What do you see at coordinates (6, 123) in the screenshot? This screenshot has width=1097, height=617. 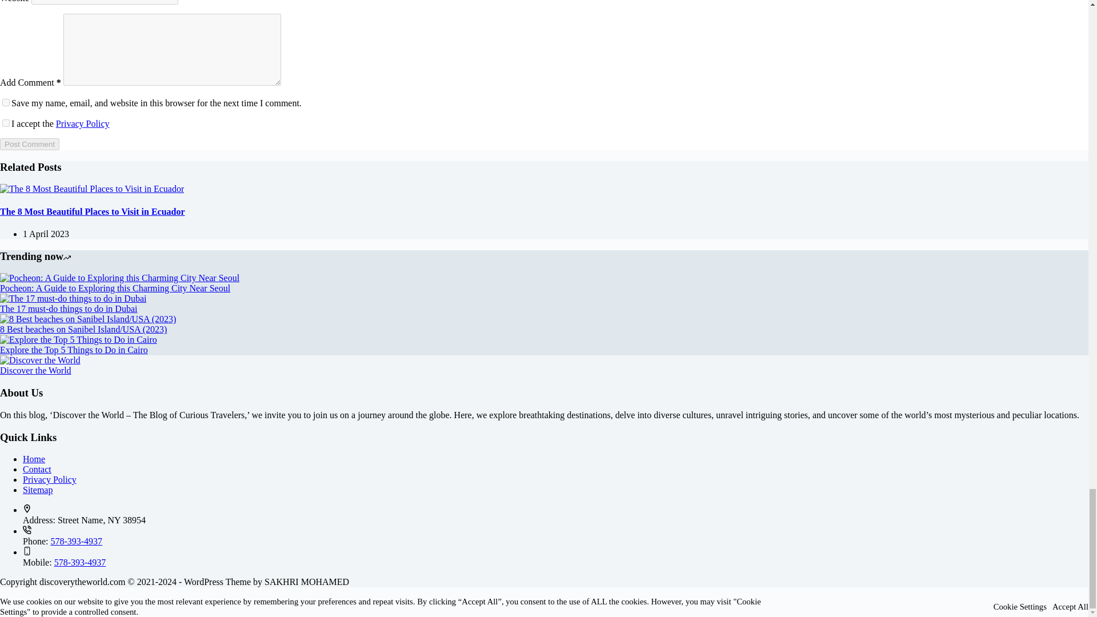 I see `on` at bounding box center [6, 123].